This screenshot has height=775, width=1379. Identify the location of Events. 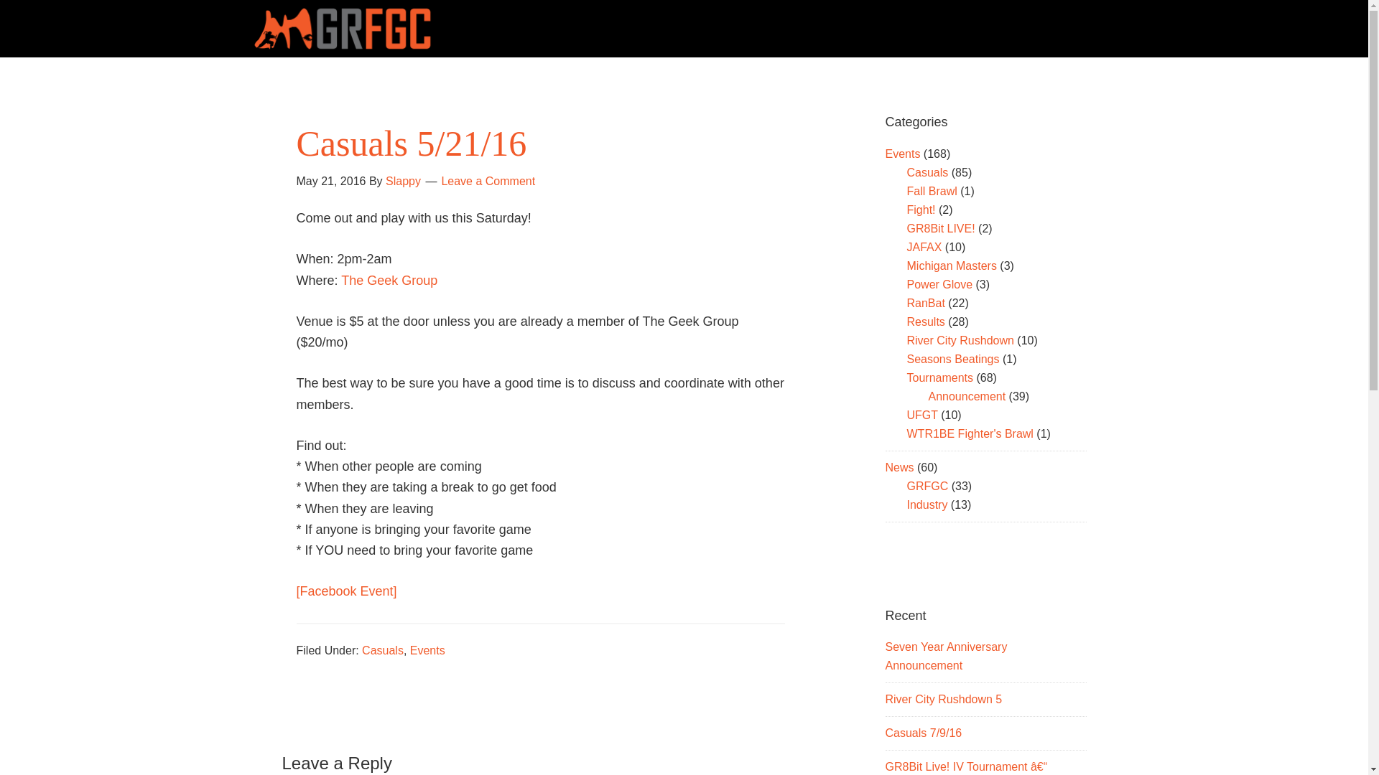
(902, 154).